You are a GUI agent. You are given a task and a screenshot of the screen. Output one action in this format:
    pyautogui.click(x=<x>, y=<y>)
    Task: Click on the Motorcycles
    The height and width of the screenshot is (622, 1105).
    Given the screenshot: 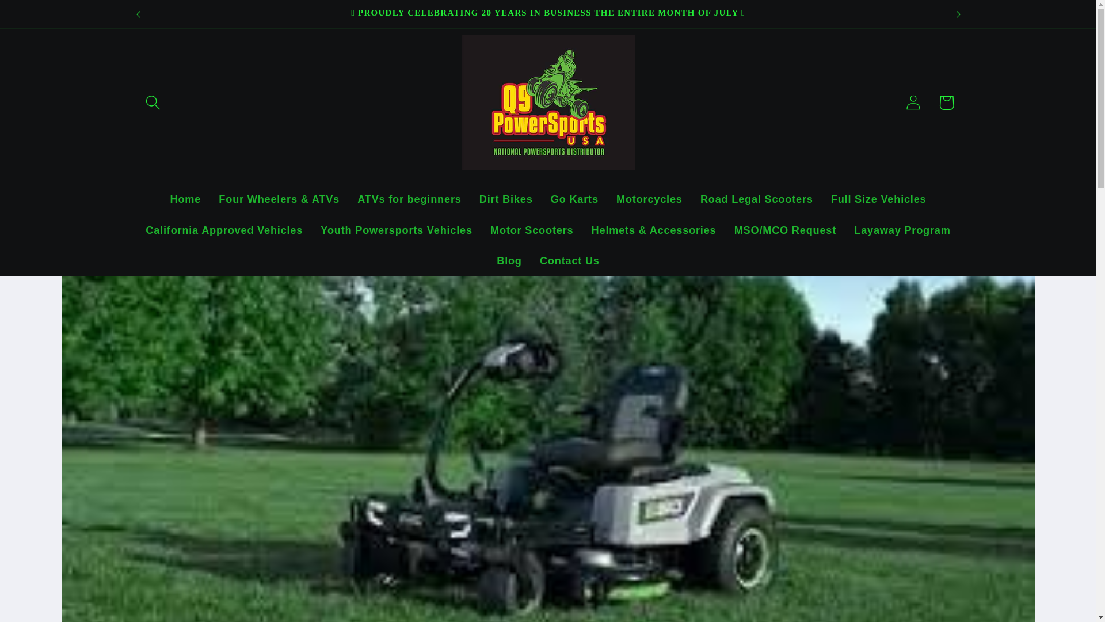 What is the action you would take?
    pyautogui.click(x=649, y=199)
    